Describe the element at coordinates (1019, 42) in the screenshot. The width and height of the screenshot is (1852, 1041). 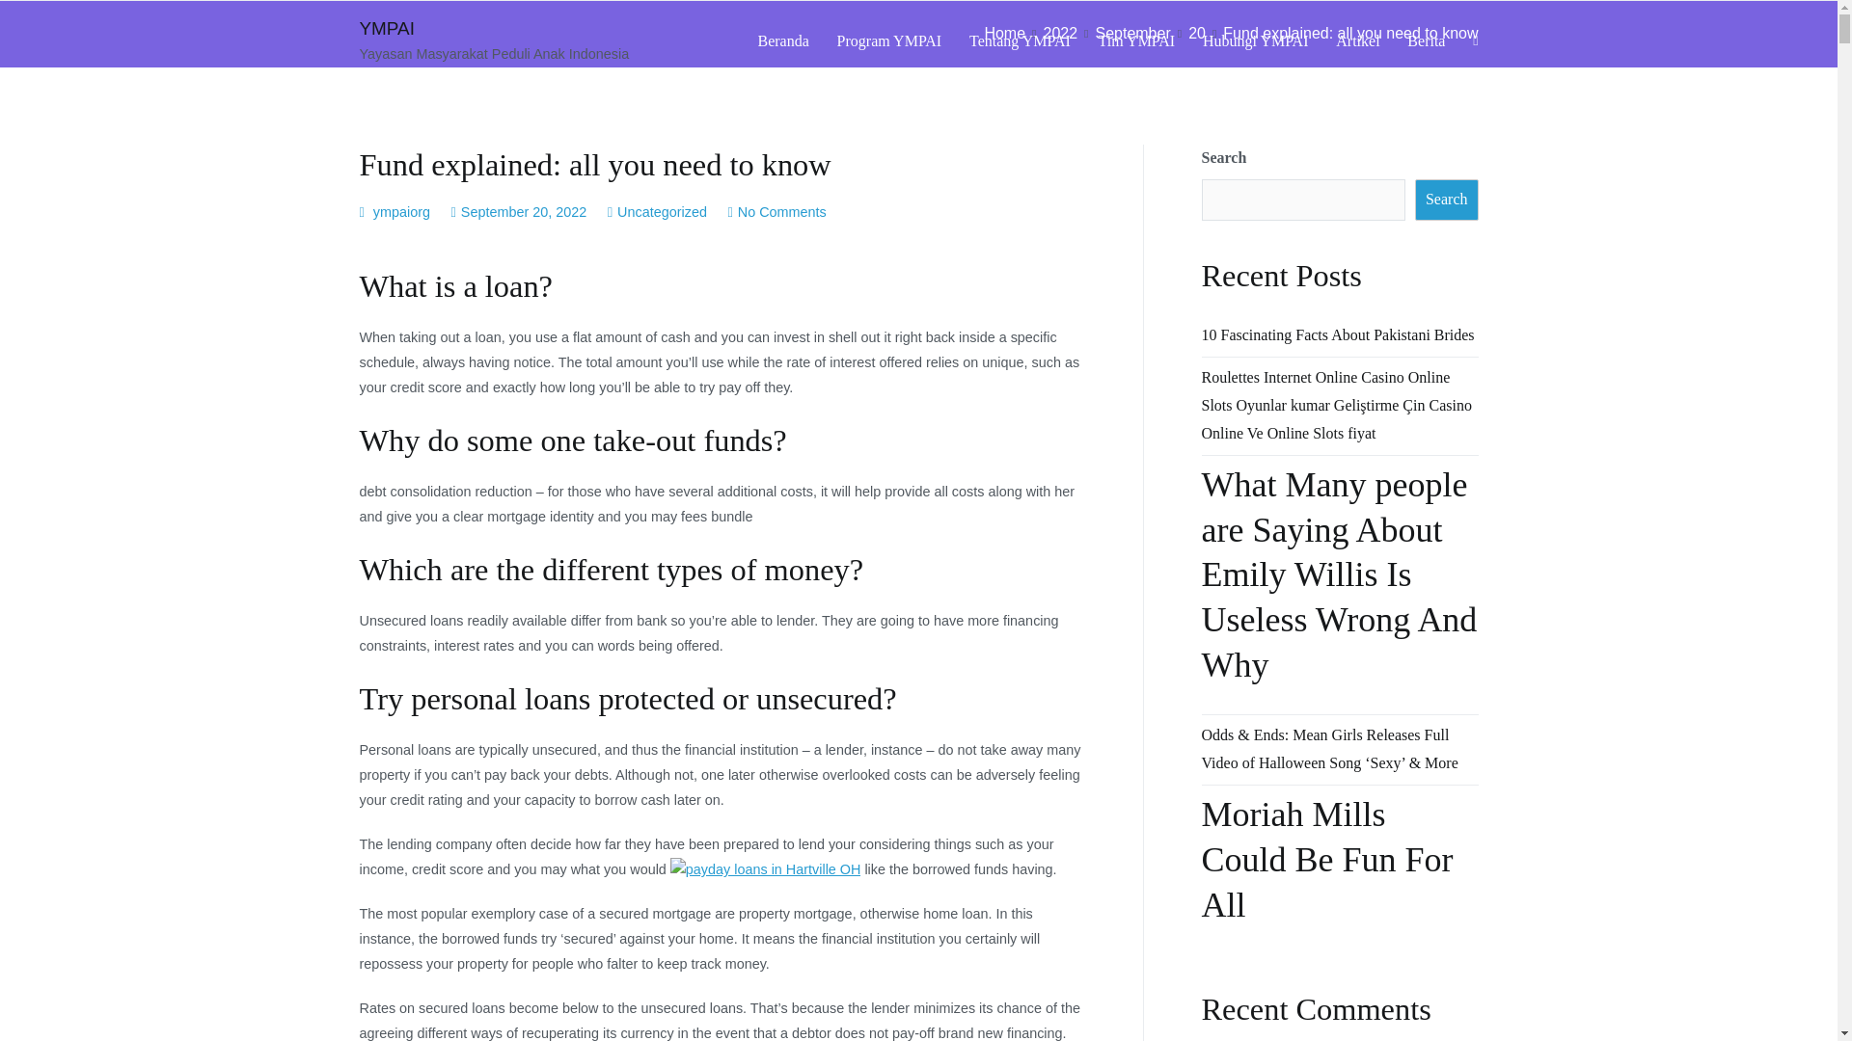
I see `Tentang YMPAI` at that location.